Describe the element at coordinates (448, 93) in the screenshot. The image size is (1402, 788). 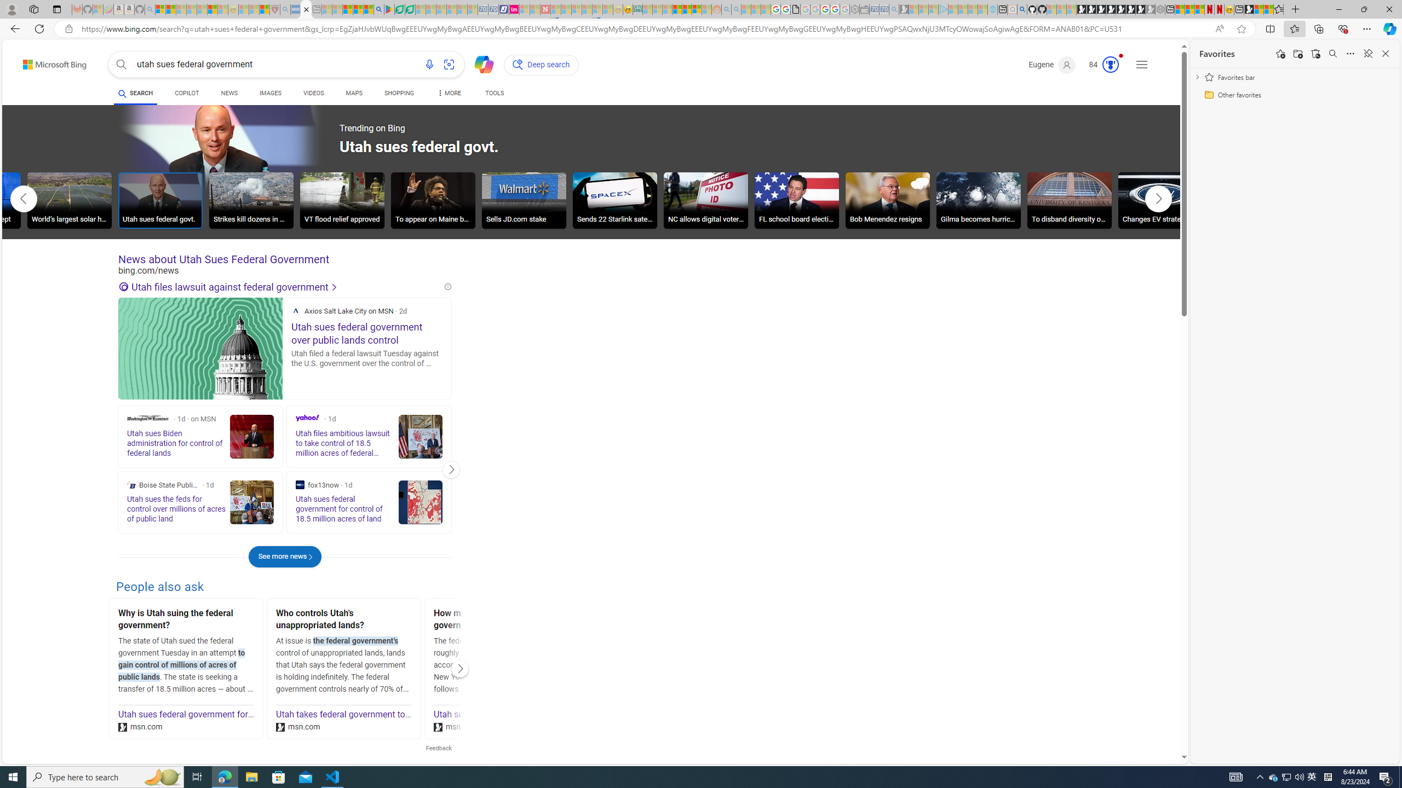
I see `Dropdown Menu` at that location.